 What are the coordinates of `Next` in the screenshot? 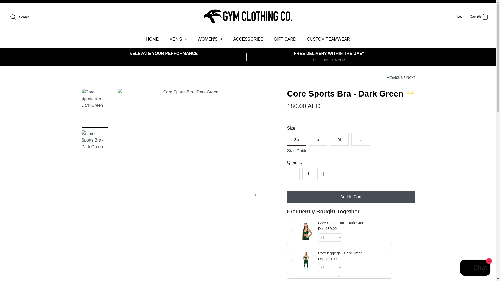 It's located at (410, 77).